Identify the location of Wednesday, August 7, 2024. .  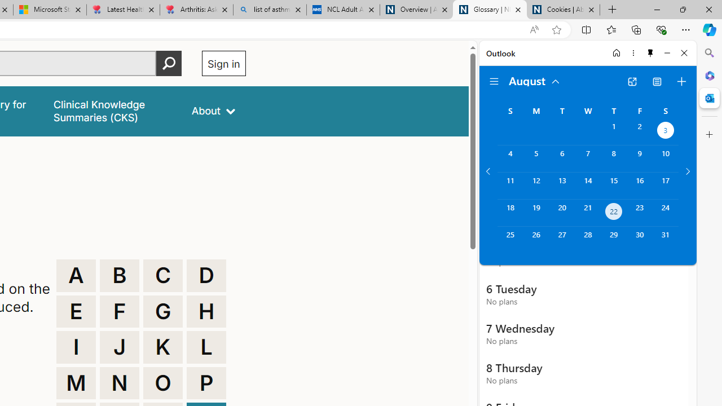
(588, 158).